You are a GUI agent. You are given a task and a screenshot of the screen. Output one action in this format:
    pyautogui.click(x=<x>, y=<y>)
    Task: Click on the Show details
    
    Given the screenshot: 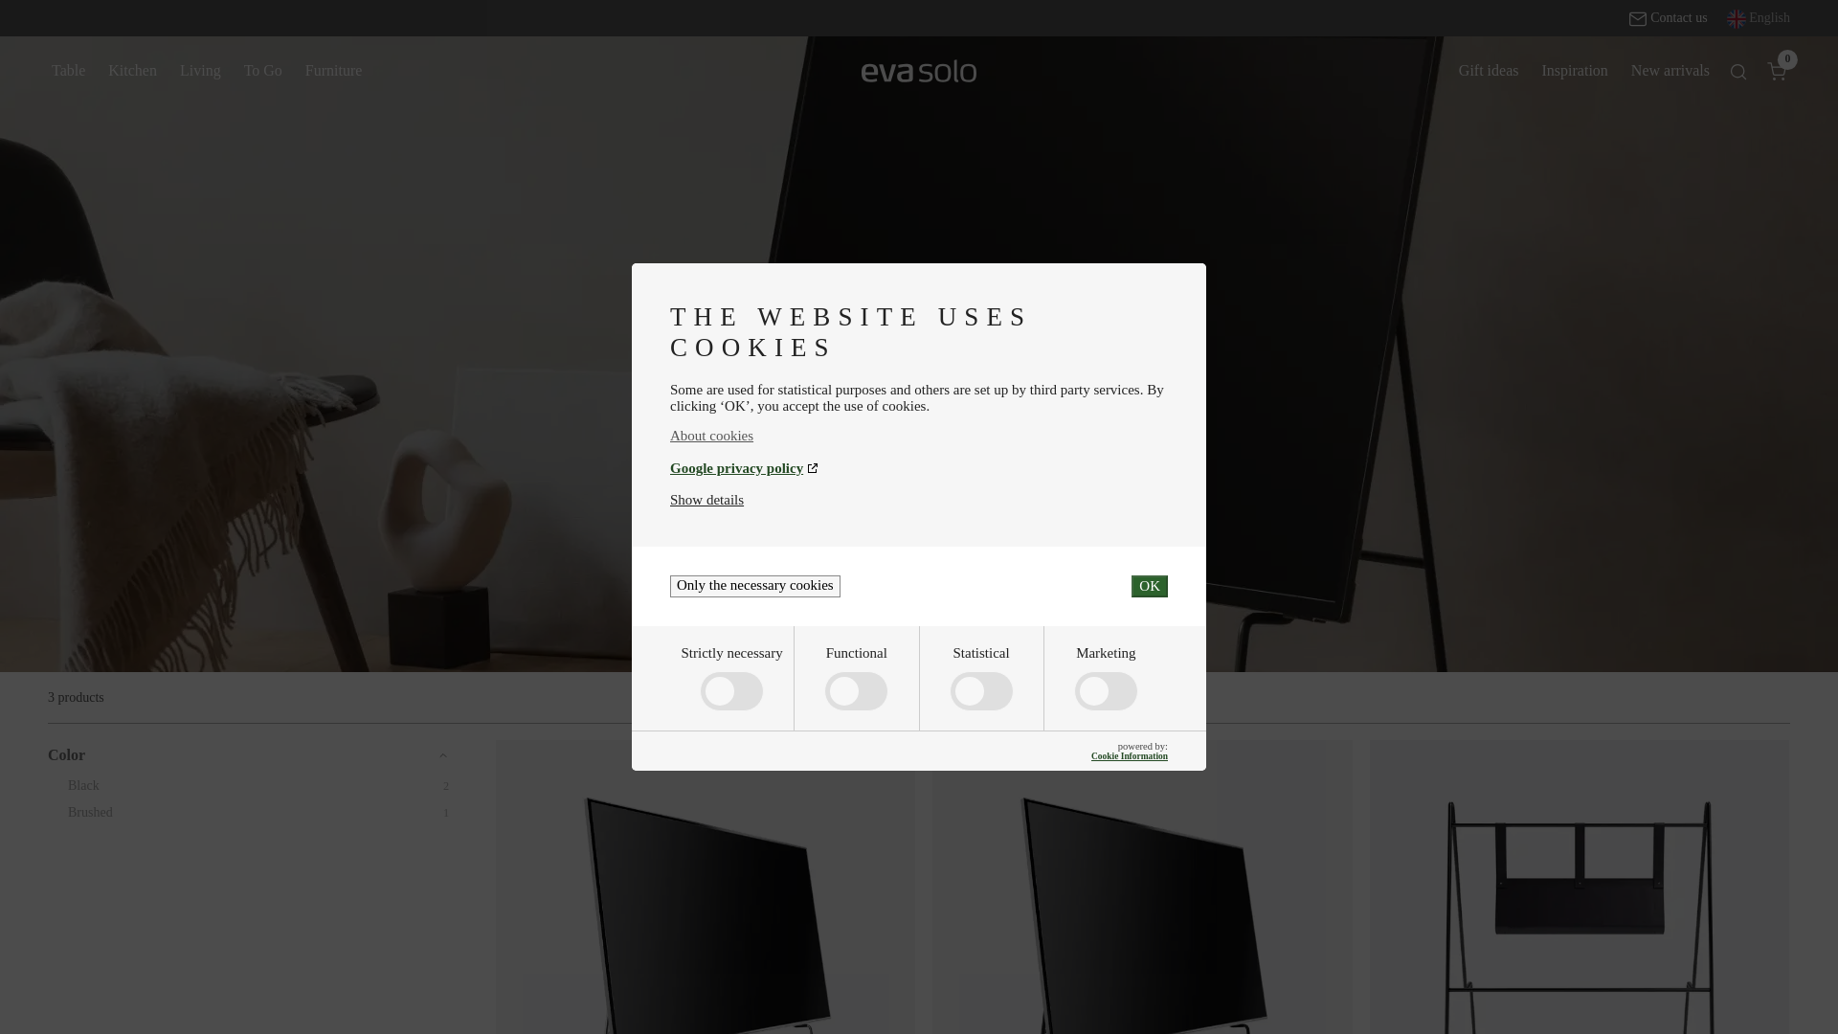 What is the action you would take?
    pyautogui.click(x=706, y=500)
    